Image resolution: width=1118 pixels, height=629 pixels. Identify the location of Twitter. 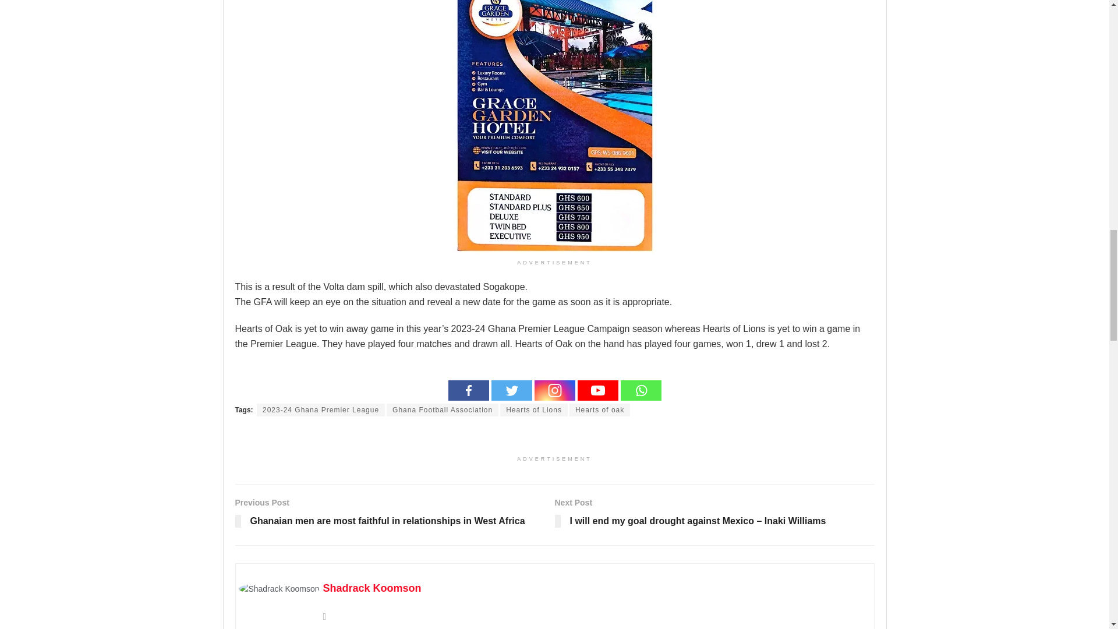
(511, 390).